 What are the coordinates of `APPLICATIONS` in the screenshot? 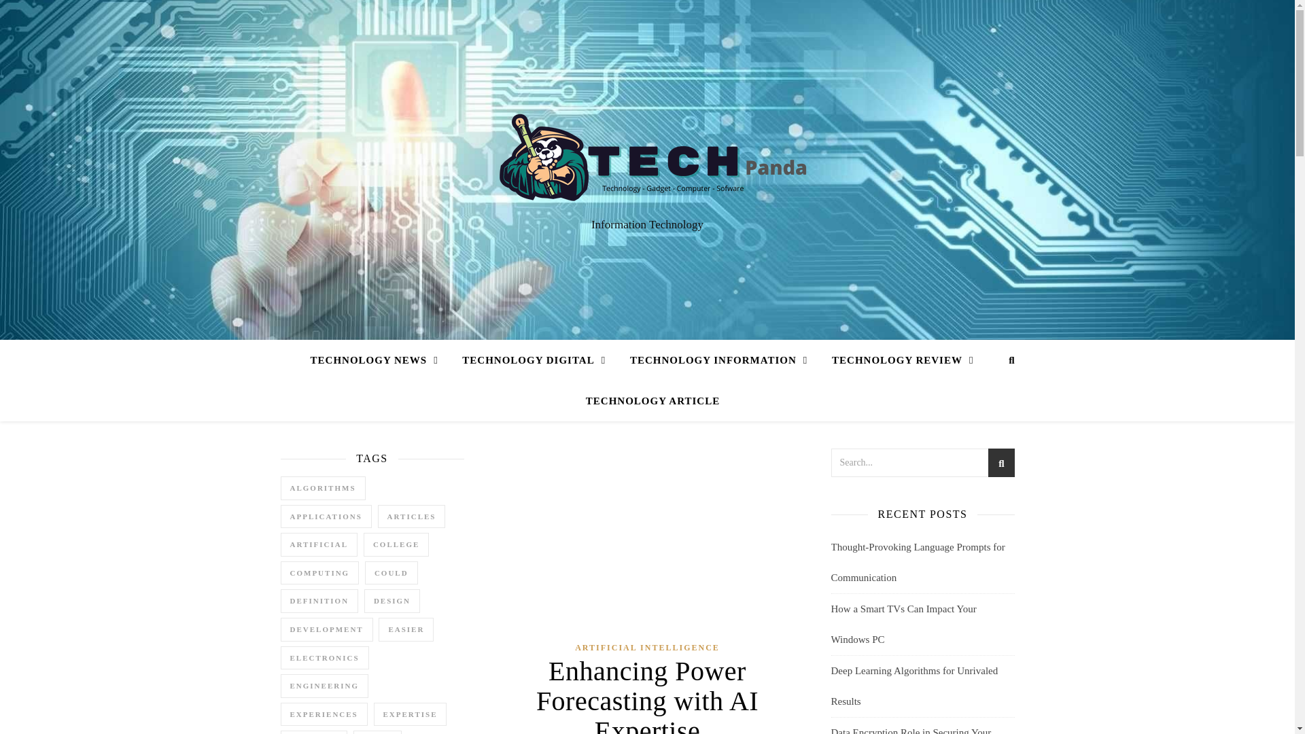 It's located at (325, 517).